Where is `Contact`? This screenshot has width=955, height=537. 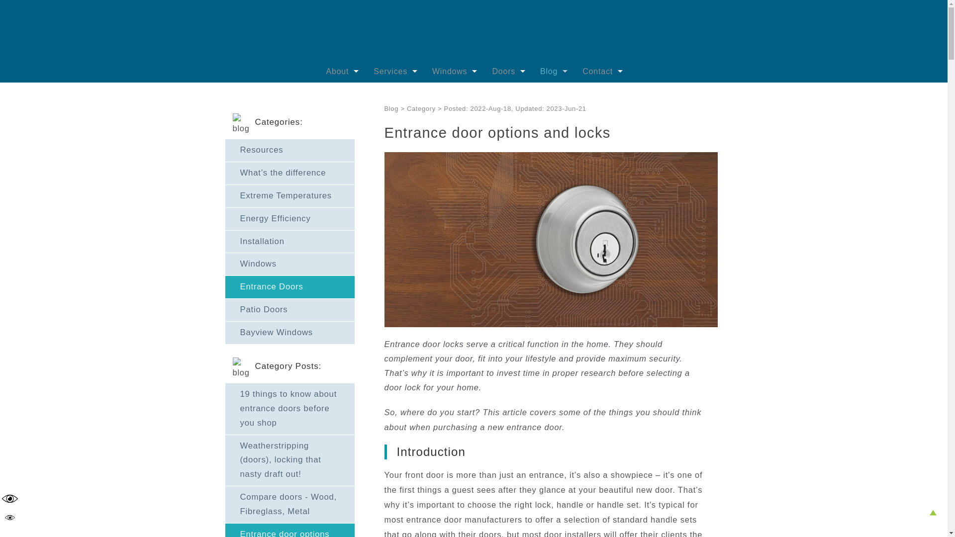 Contact is located at coordinates (603, 72).